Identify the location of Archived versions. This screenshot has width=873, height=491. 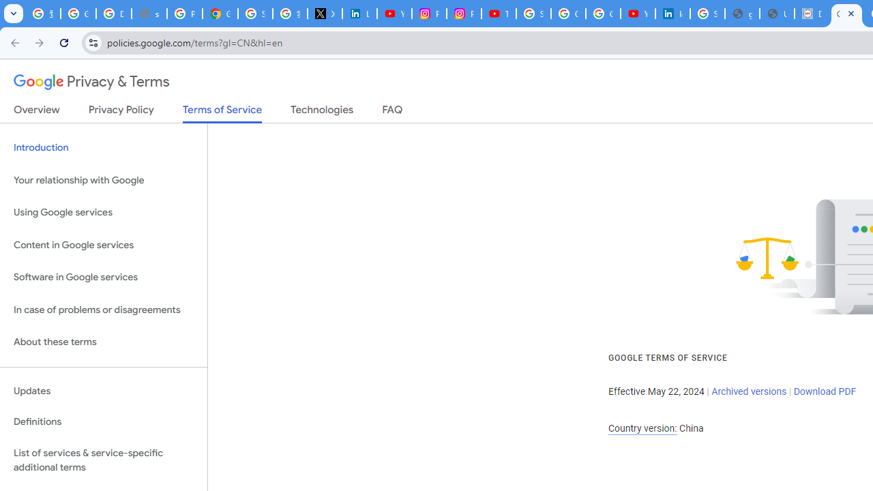
(749, 391).